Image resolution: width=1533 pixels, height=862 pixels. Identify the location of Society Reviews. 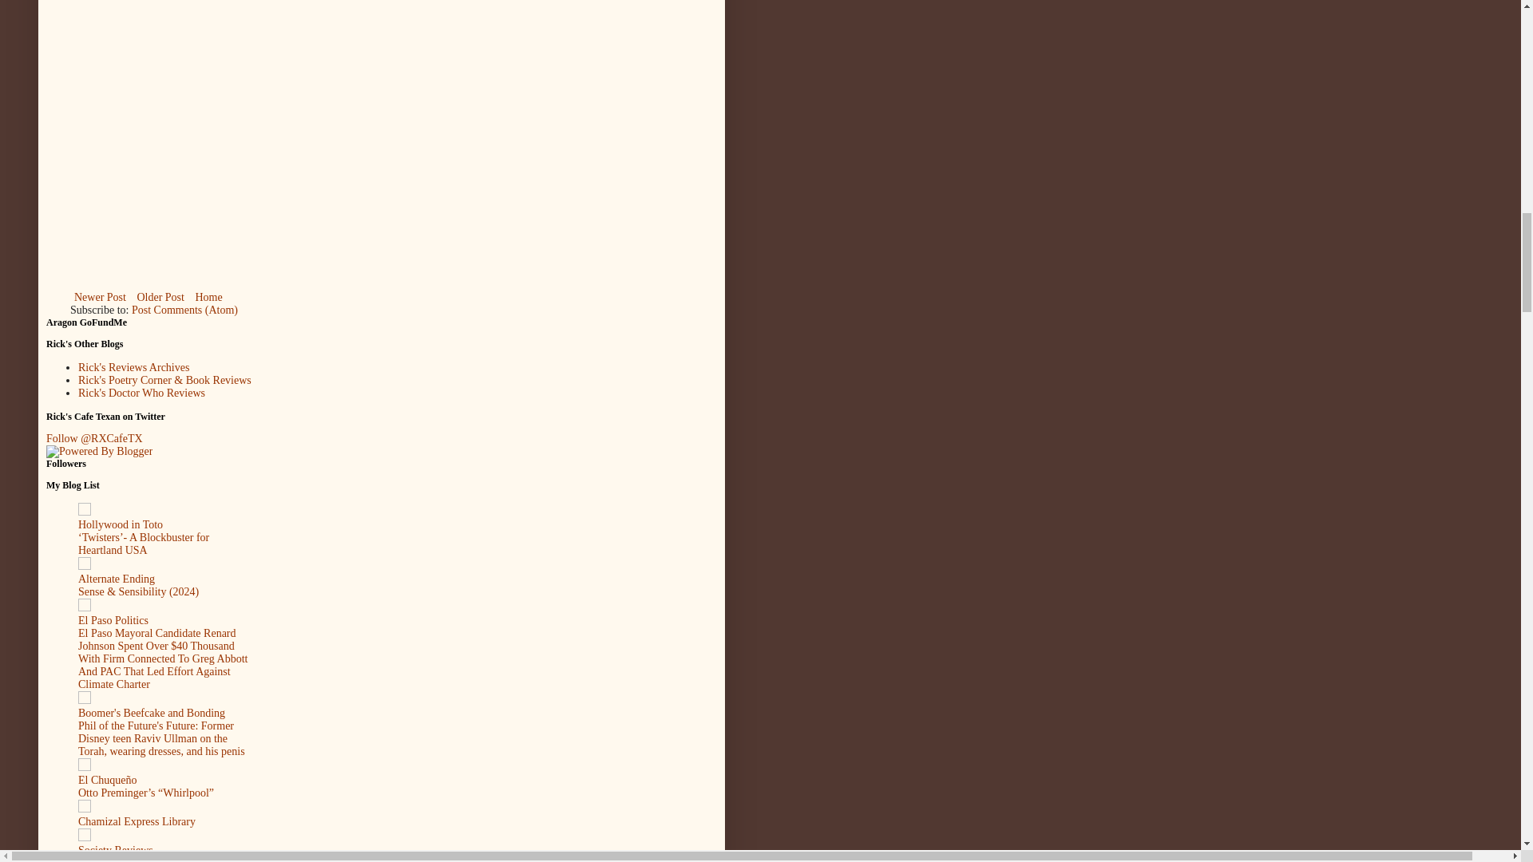
(115, 851).